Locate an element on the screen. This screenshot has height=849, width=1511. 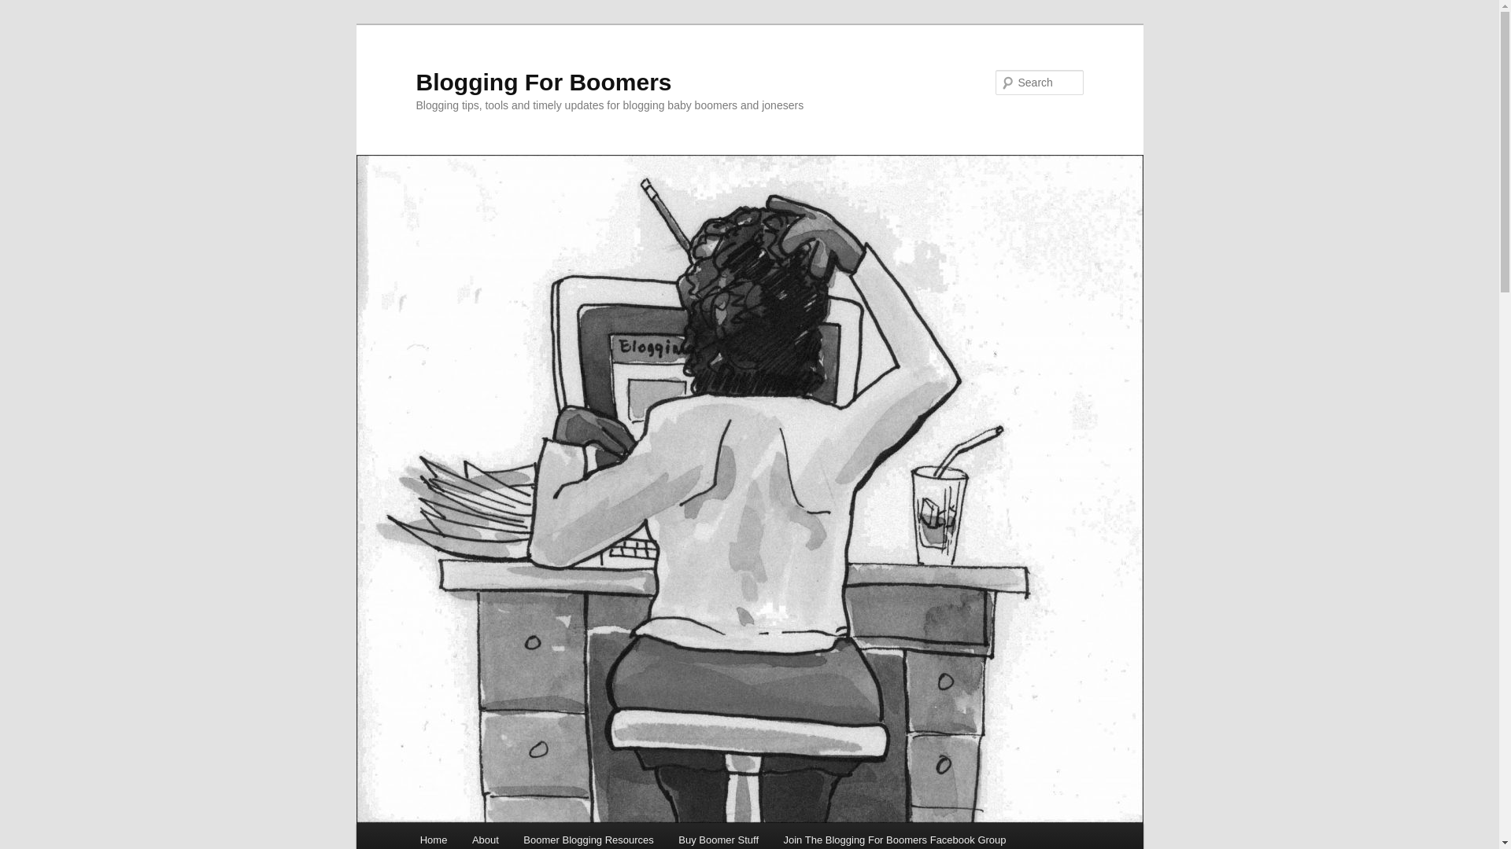
Home is located at coordinates (433, 836).